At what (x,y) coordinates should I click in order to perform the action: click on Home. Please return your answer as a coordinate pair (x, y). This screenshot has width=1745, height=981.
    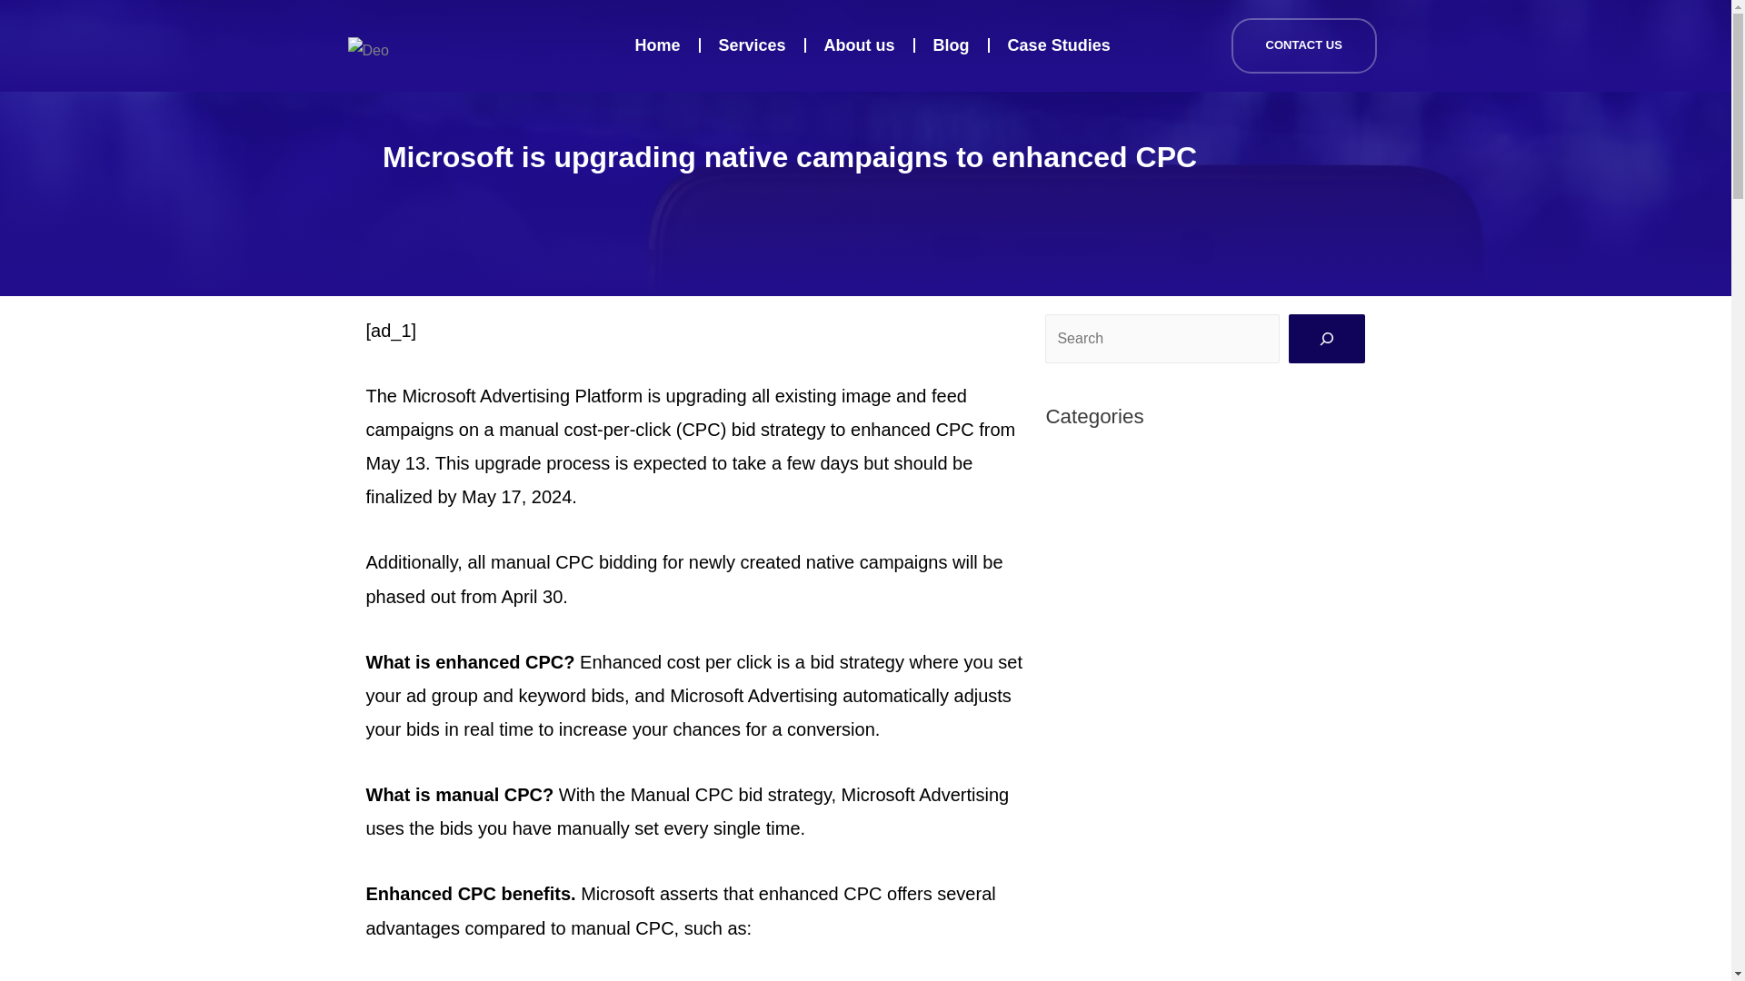
    Looking at the image, I should click on (658, 45).